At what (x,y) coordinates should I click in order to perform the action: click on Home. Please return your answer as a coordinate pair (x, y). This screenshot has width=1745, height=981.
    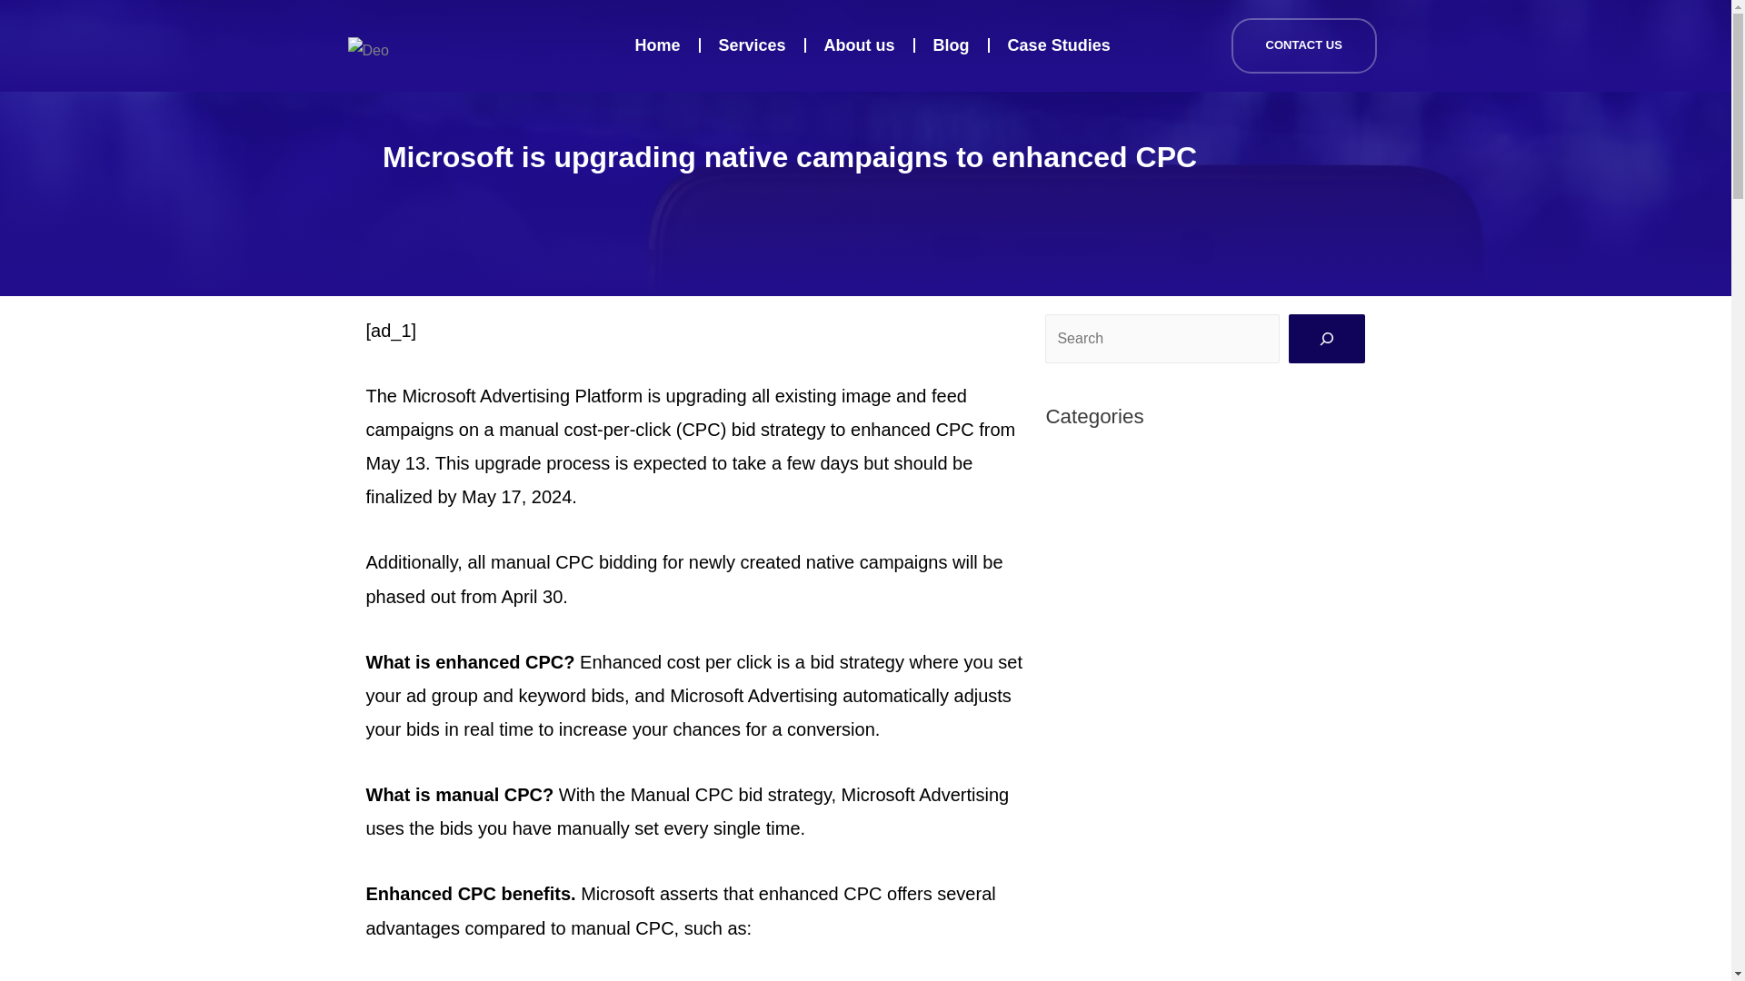
    Looking at the image, I should click on (658, 45).